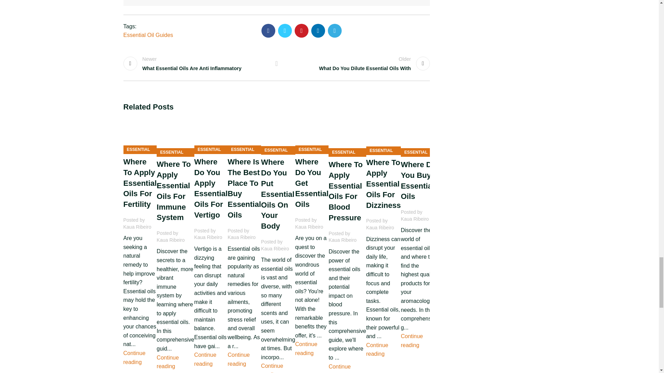  What do you see at coordinates (419, 135) in the screenshot?
I see `Where Do You Buy Essential Oils` at bounding box center [419, 135].